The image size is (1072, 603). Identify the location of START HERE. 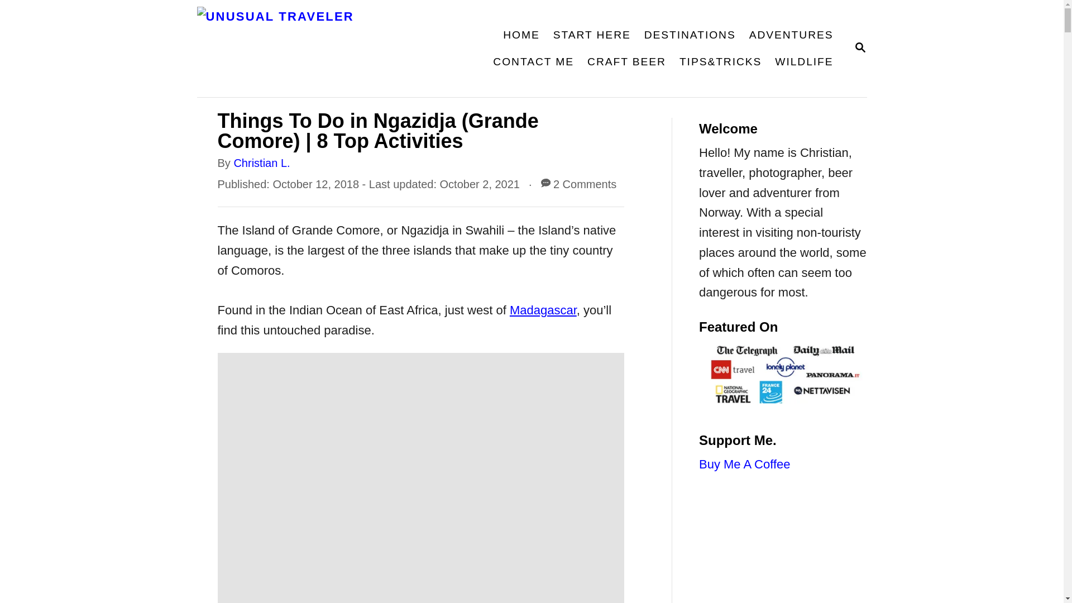
(690, 35).